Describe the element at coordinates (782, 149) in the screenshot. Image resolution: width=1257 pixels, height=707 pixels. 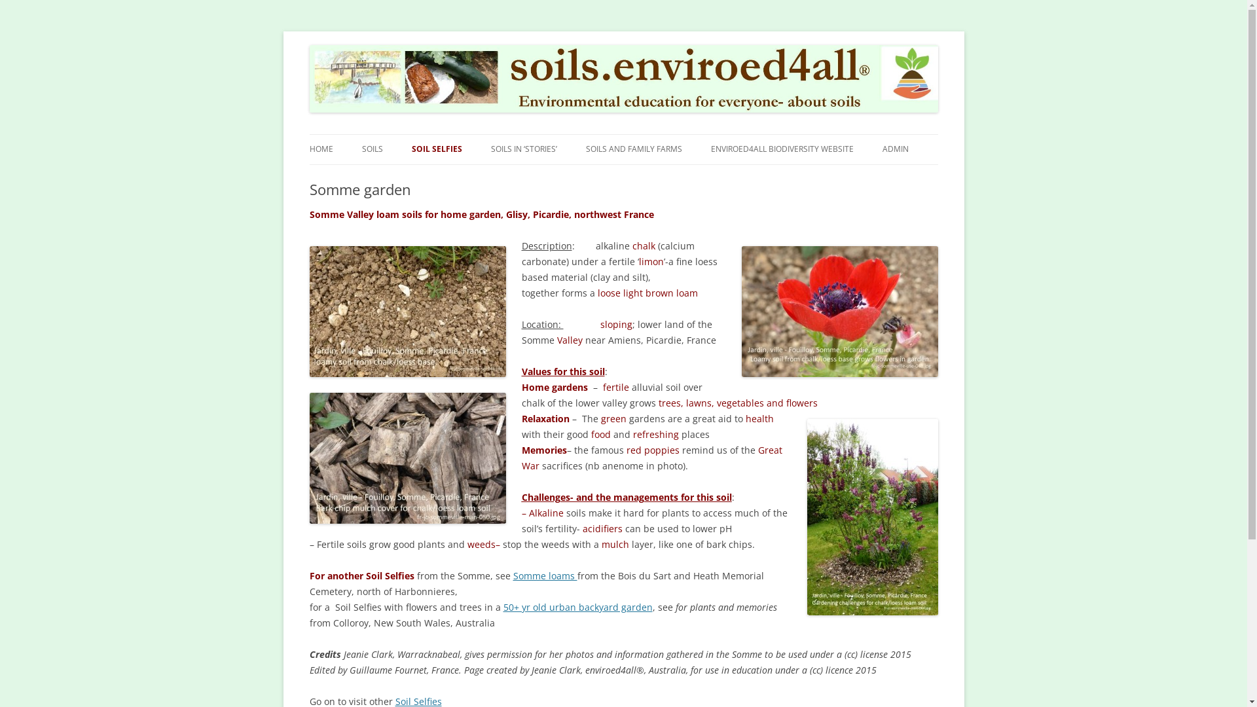
I see `ENVIROED4ALL BIODIVERSITY WEBSITE` at that location.